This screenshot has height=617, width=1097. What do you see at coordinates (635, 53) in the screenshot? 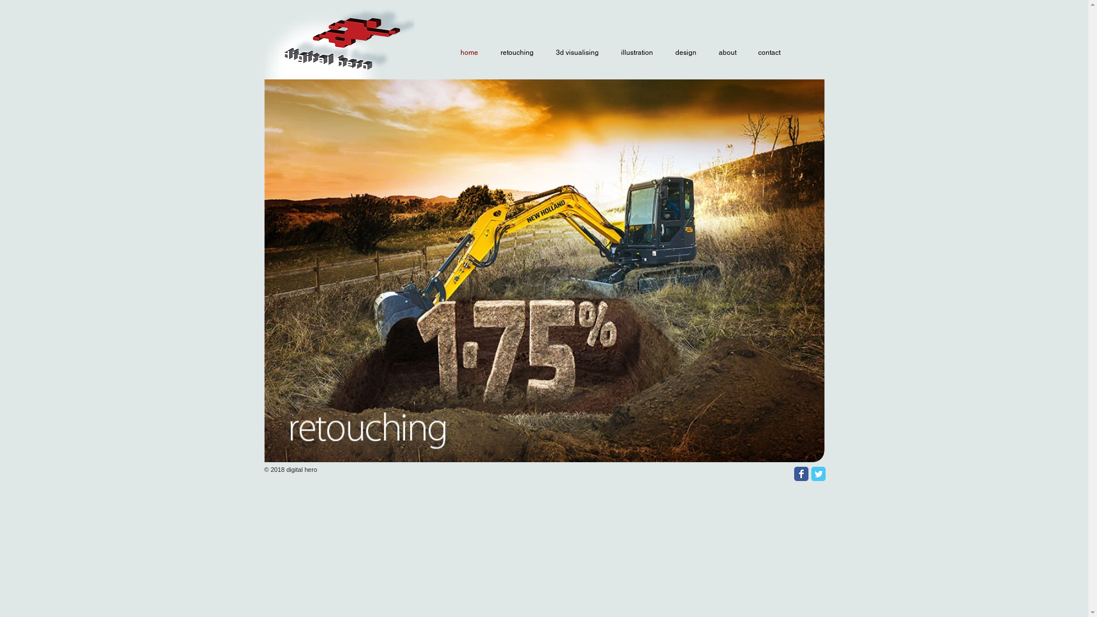
I see `illustration` at bounding box center [635, 53].